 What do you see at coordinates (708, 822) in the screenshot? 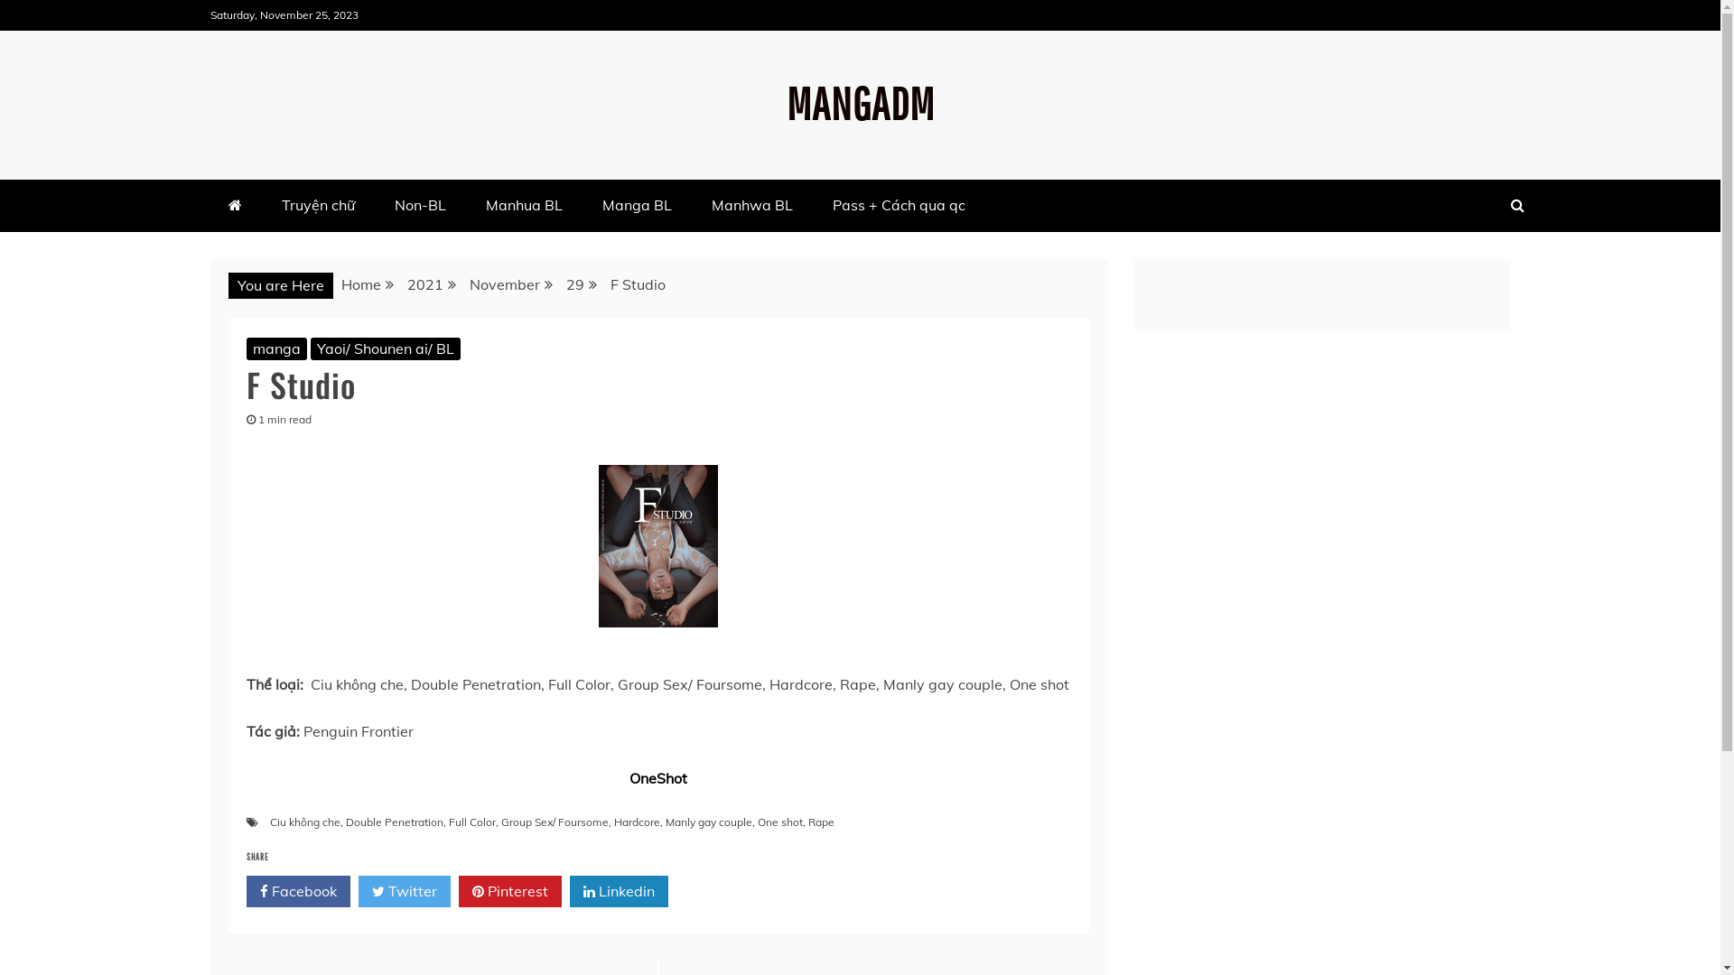
I see `Manly gay couple` at bounding box center [708, 822].